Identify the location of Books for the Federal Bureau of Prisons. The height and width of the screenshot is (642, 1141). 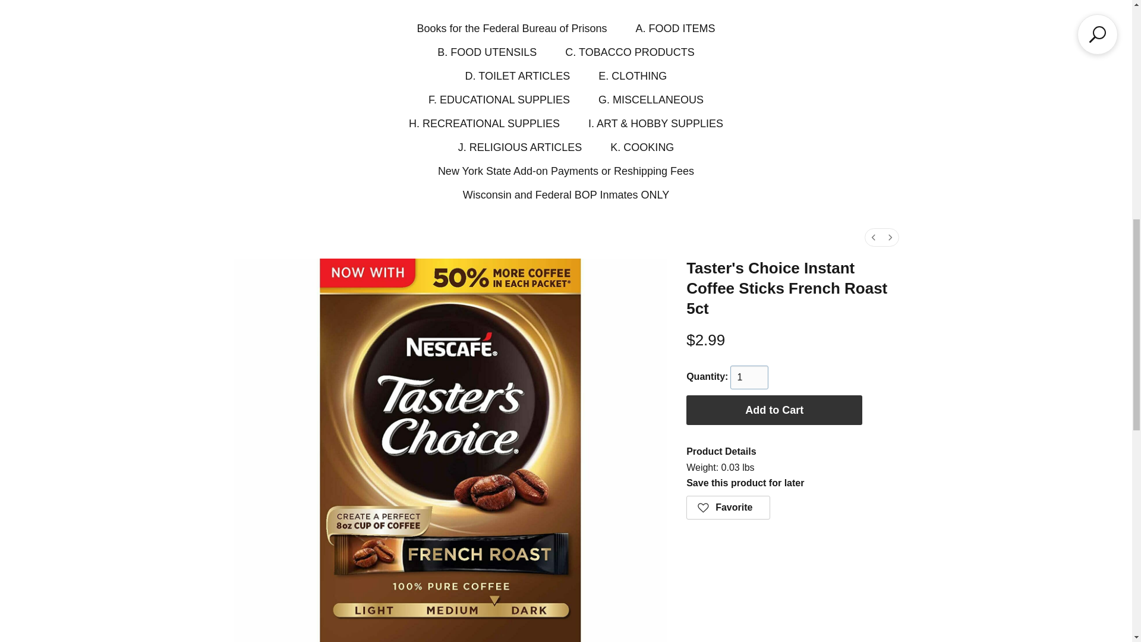
(511, 29).